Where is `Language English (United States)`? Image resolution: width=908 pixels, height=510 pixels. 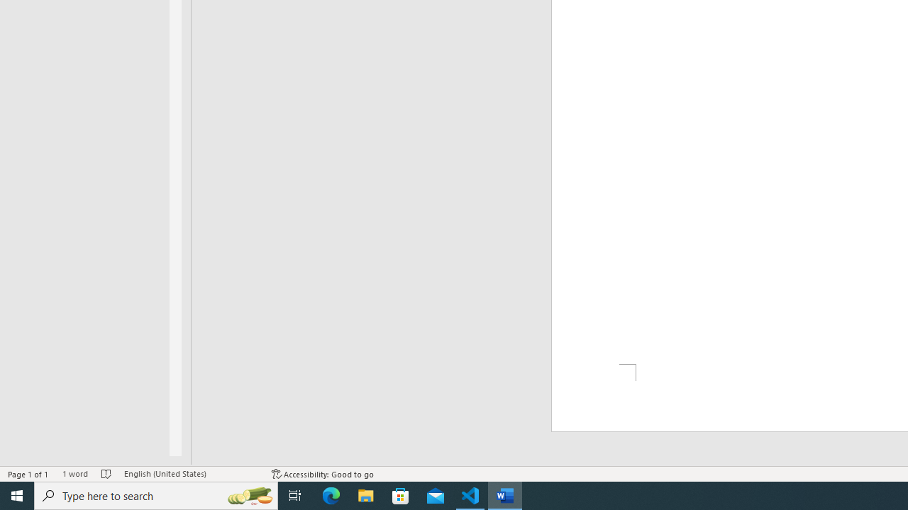 Language English (United States) is located at coordinates (191, 473).